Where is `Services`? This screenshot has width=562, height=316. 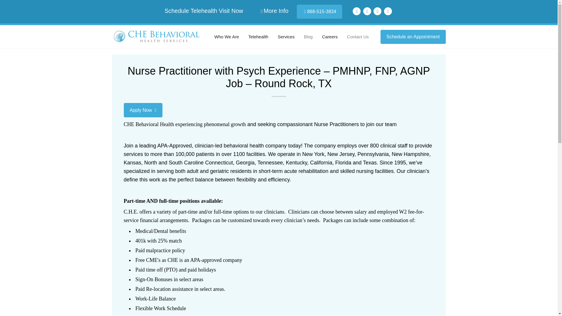 Services is located at coordinates (286, 37).